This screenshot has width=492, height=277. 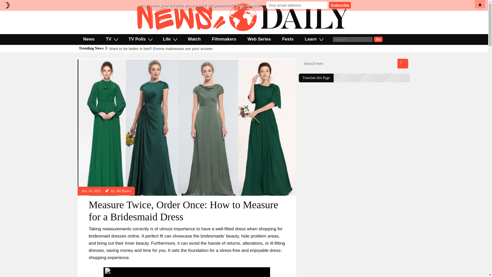 I want to click on Fashion, so click(x=87, y=61).